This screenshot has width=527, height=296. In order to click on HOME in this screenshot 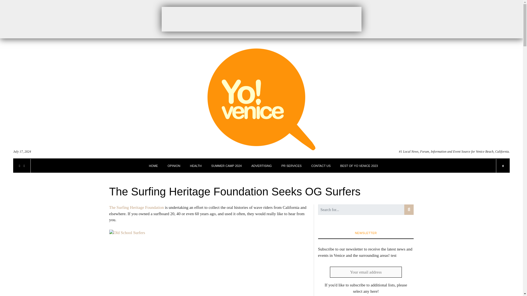, I will do `click(153, 166)`.